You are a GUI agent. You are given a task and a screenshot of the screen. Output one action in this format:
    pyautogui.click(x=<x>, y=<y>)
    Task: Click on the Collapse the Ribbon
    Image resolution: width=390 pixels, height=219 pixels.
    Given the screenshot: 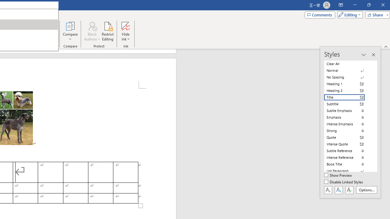 What is the action you would take?
    pyautogui.click(x=386, y=46)
    